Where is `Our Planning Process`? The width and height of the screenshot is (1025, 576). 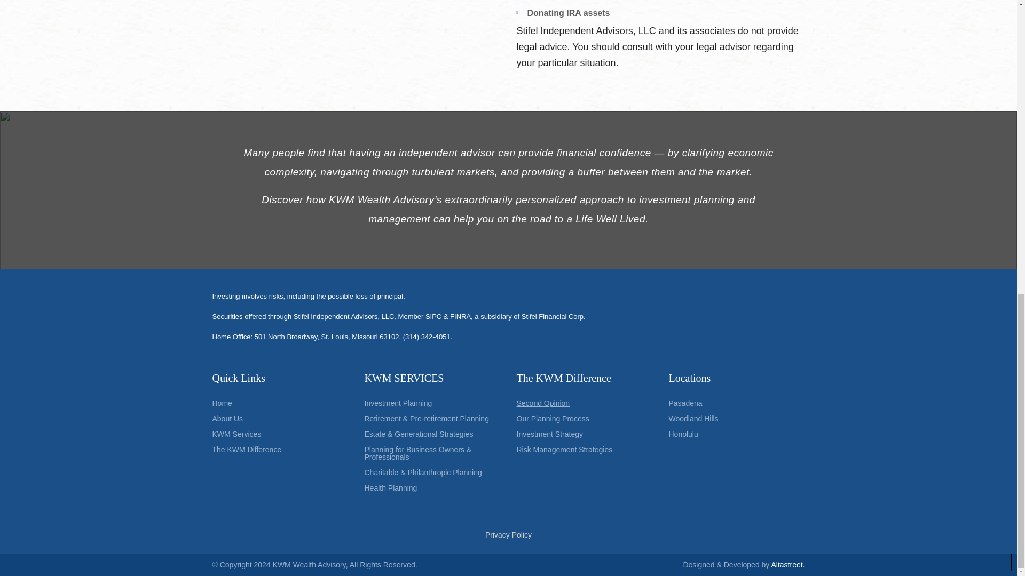 Our Planning Process is located at coordinates (585, 418).